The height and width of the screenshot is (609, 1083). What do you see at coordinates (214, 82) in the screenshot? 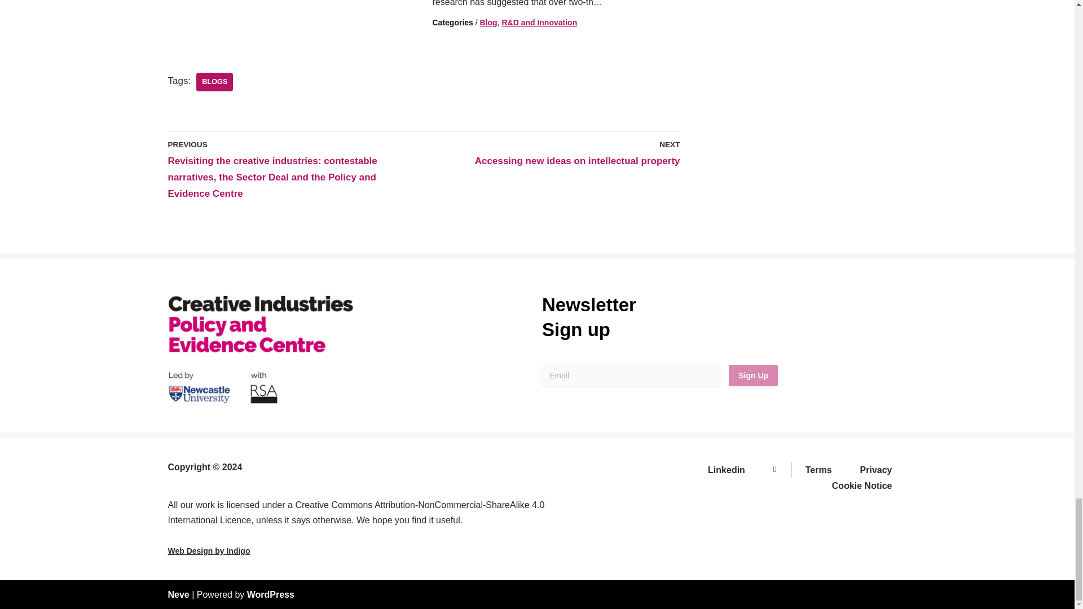
I see `Blogs` at bounding box center [214, 82].